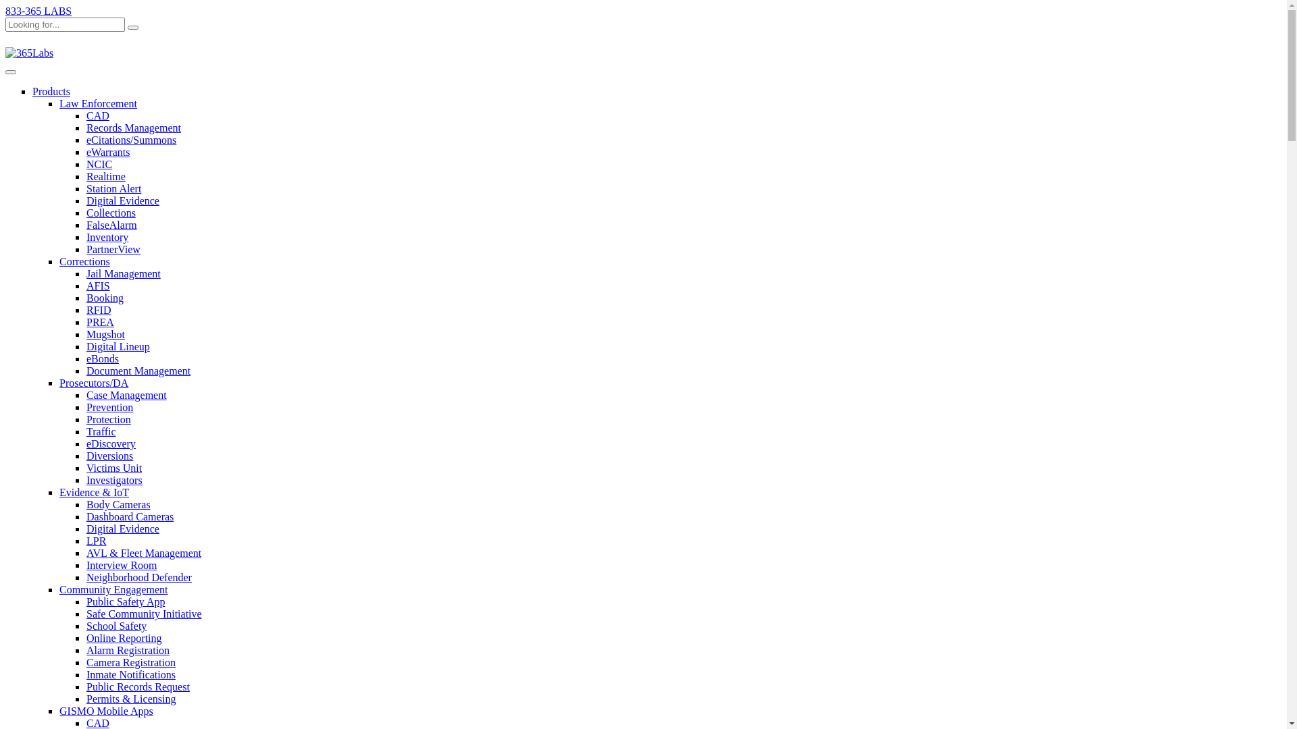 Image resolution: width=1297 pixels, height=729 pixels. What do you see at coordinates (112, 225) in the screenshot?
I see `FalseAlarm` at bounding box center [112, 225].